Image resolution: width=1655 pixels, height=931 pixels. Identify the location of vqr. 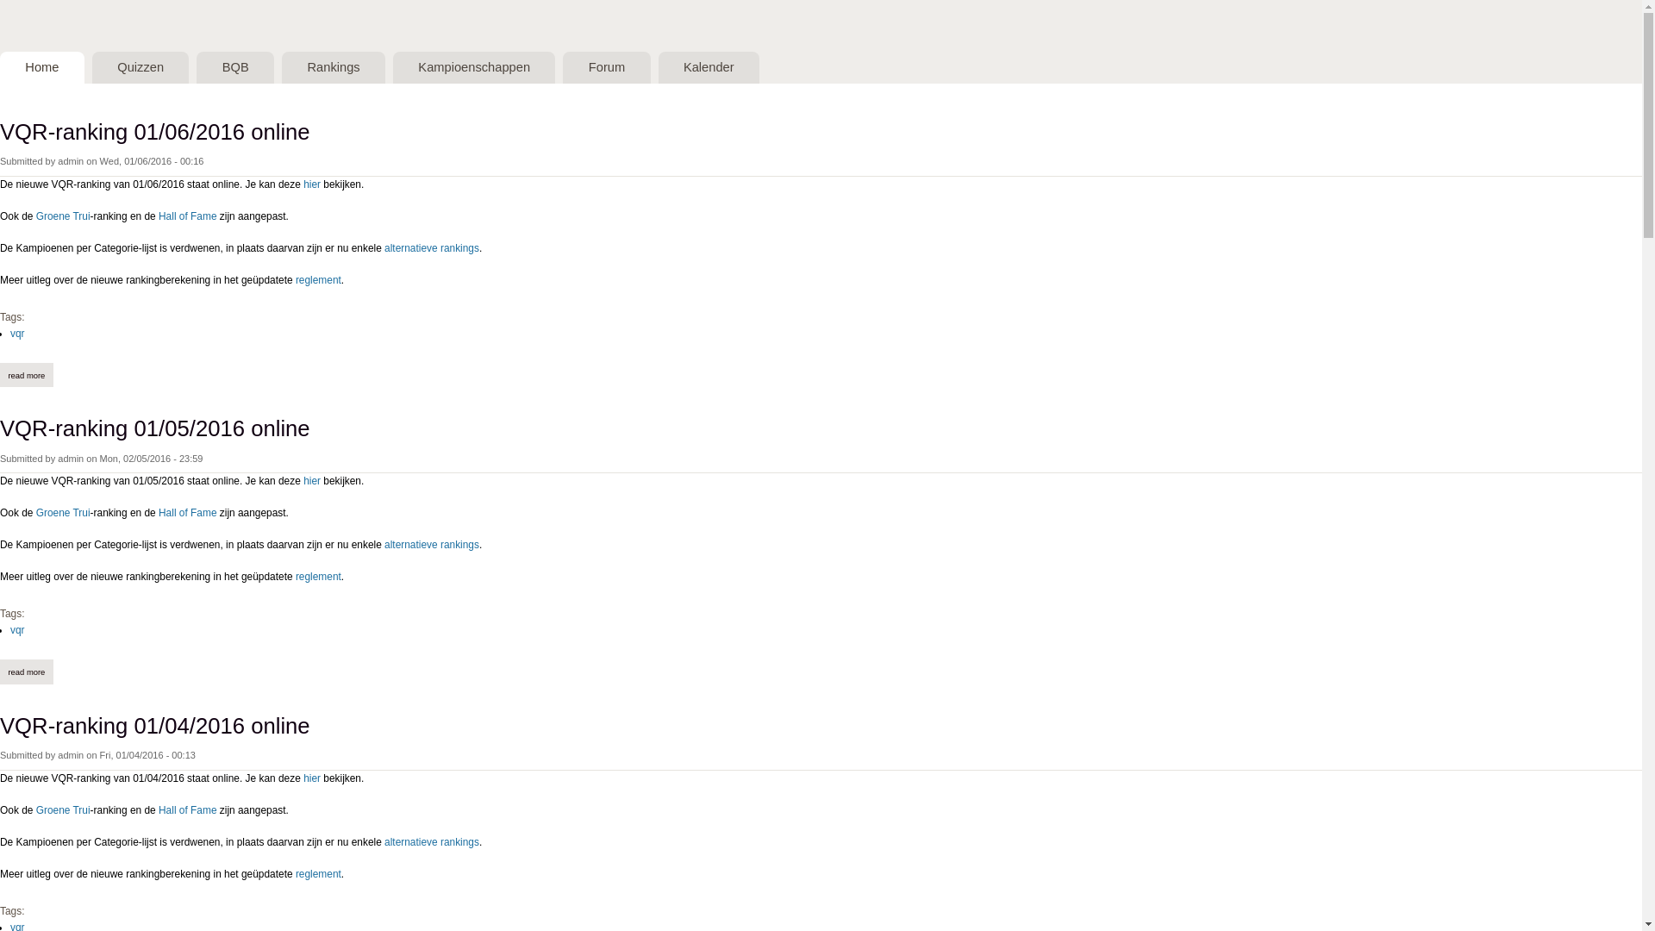
(17, 334).